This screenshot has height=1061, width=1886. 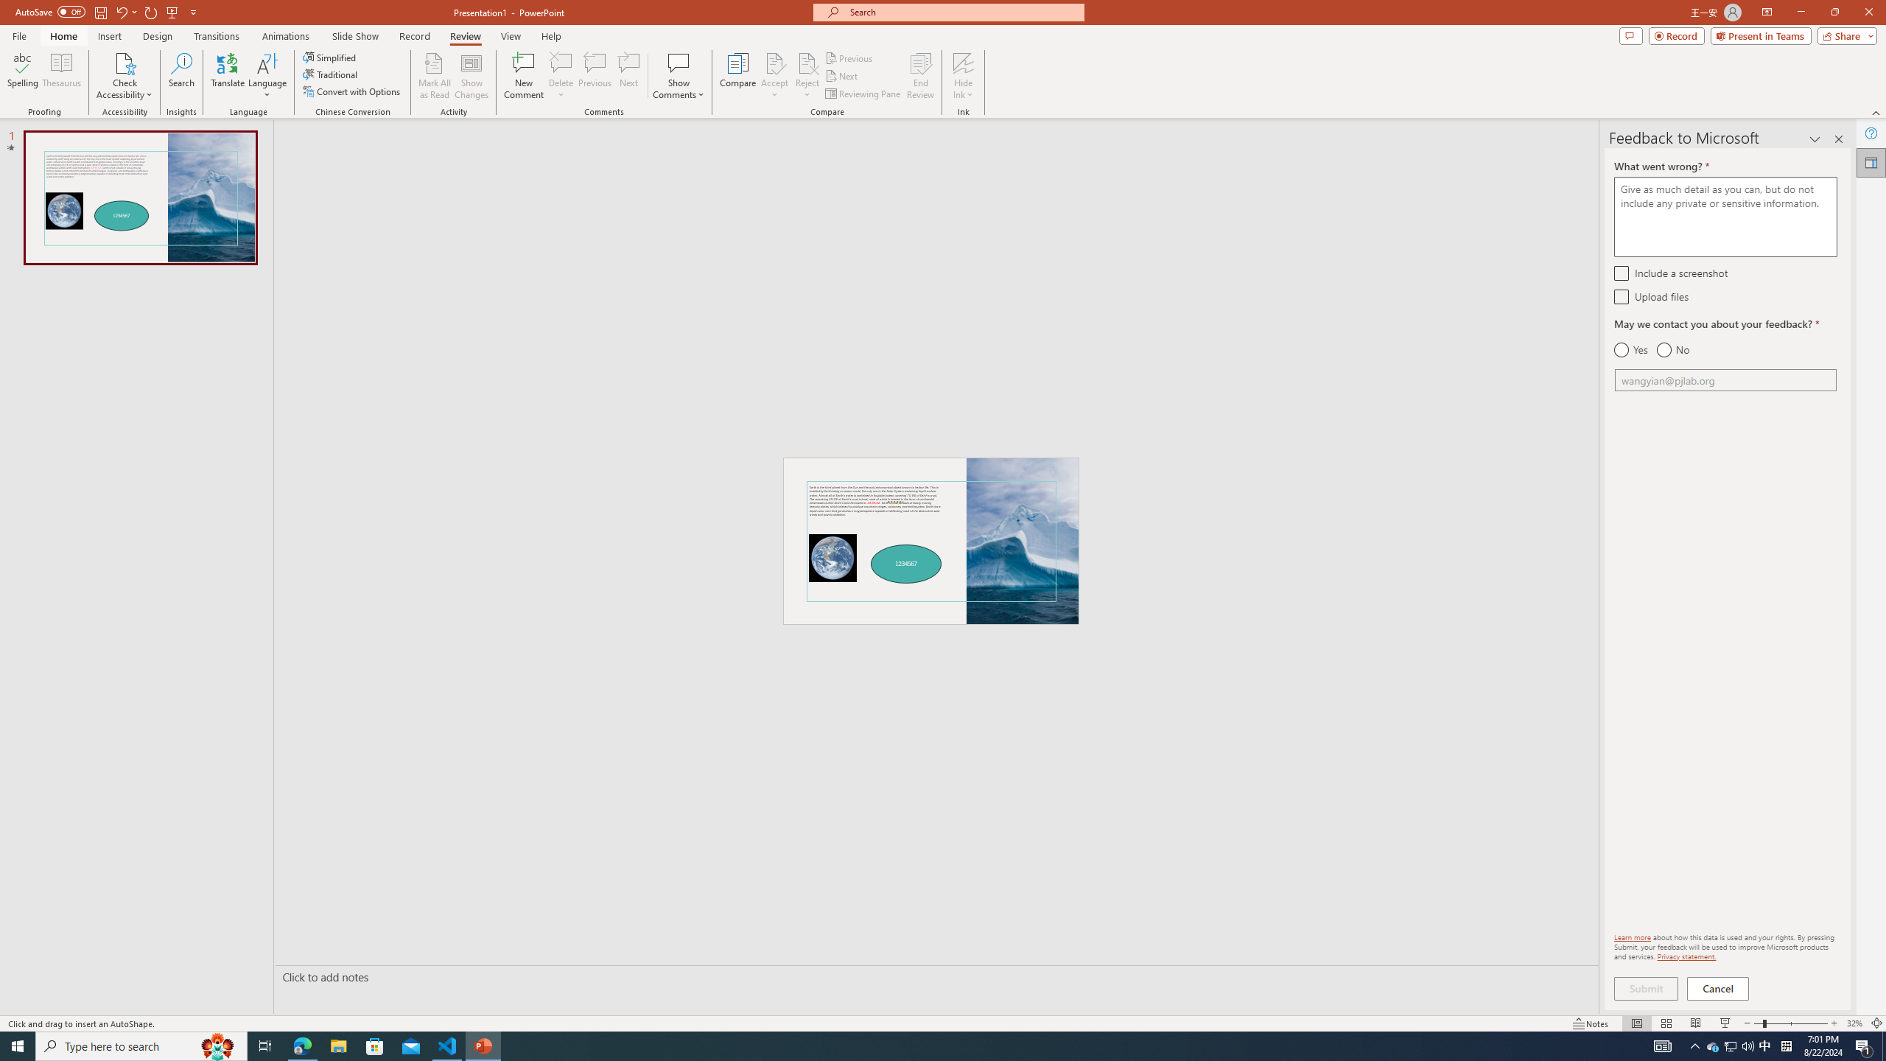 What do you see at coordinates (1876, 112) in the screenshot?
I see `Collapse the Ribbon` at bounding box center [1876, 112].